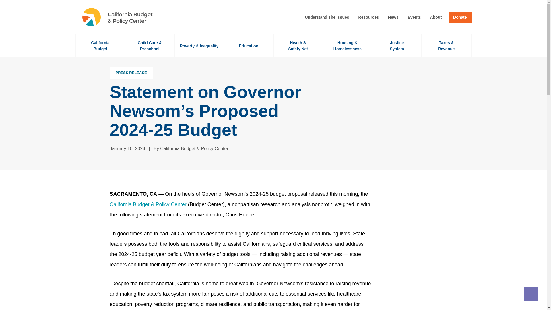 The height and width of the screenshot is (310, 551). Describe the element at coordinates (436, 17) in the screenshot. I see `Education` at that location.